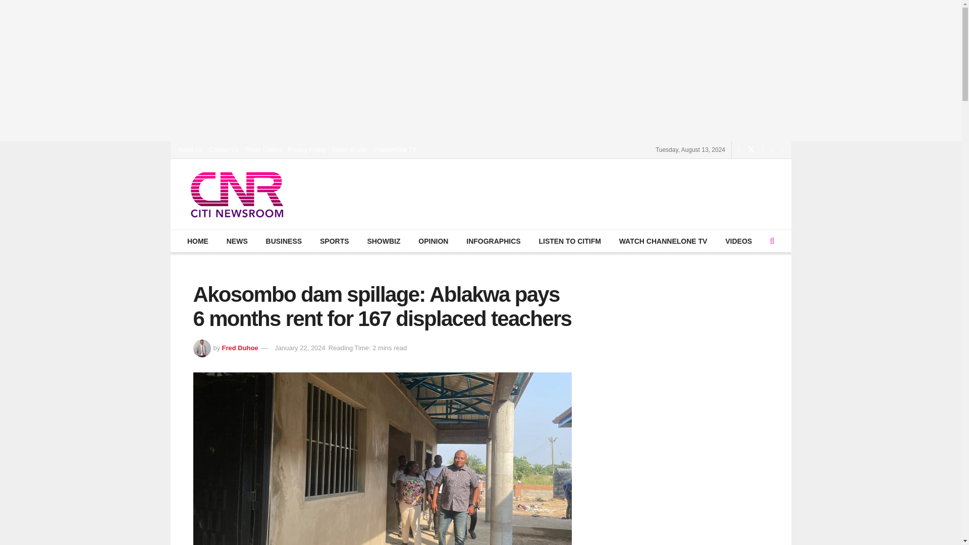  What do you see at coordinates (224, 149) in the screenshot?
I see `Contact Us` at bounding box center [224, 149].